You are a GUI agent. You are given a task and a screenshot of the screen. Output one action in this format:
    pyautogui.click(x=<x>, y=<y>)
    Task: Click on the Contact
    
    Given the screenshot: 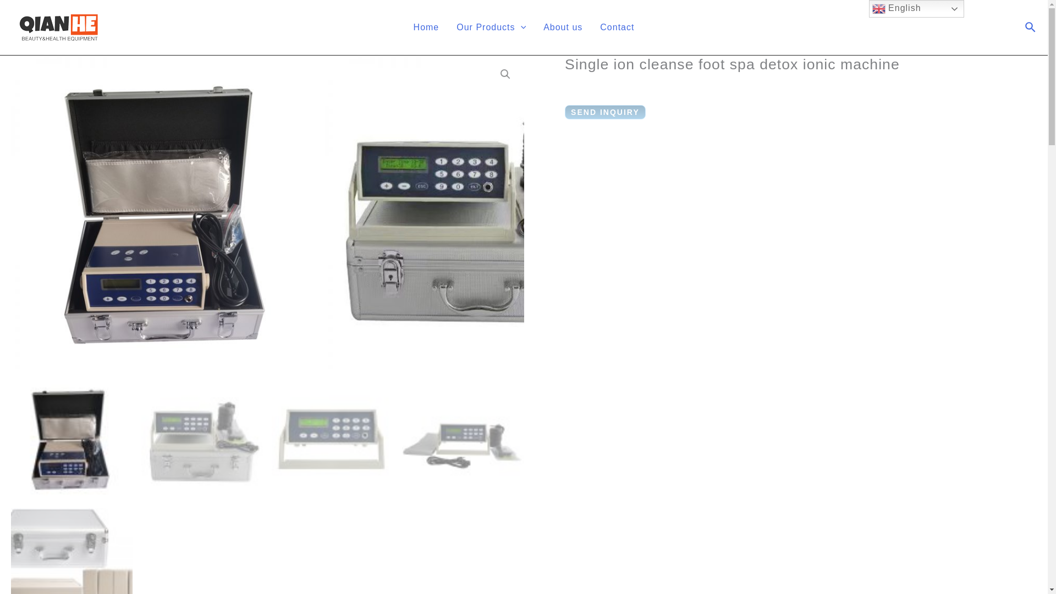 What is the action you would take?
    pyautogui.click(x=617, y=28)
    